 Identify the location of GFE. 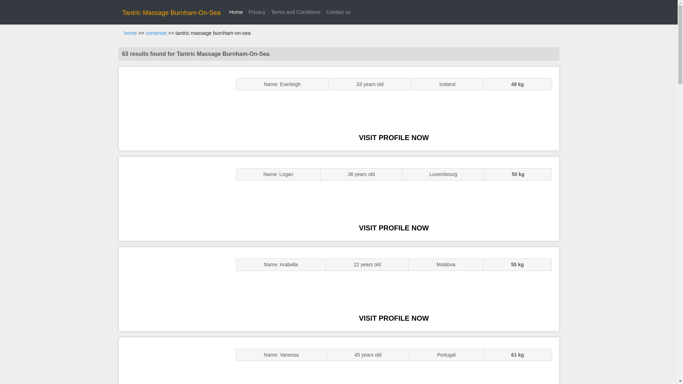
(174, 198).